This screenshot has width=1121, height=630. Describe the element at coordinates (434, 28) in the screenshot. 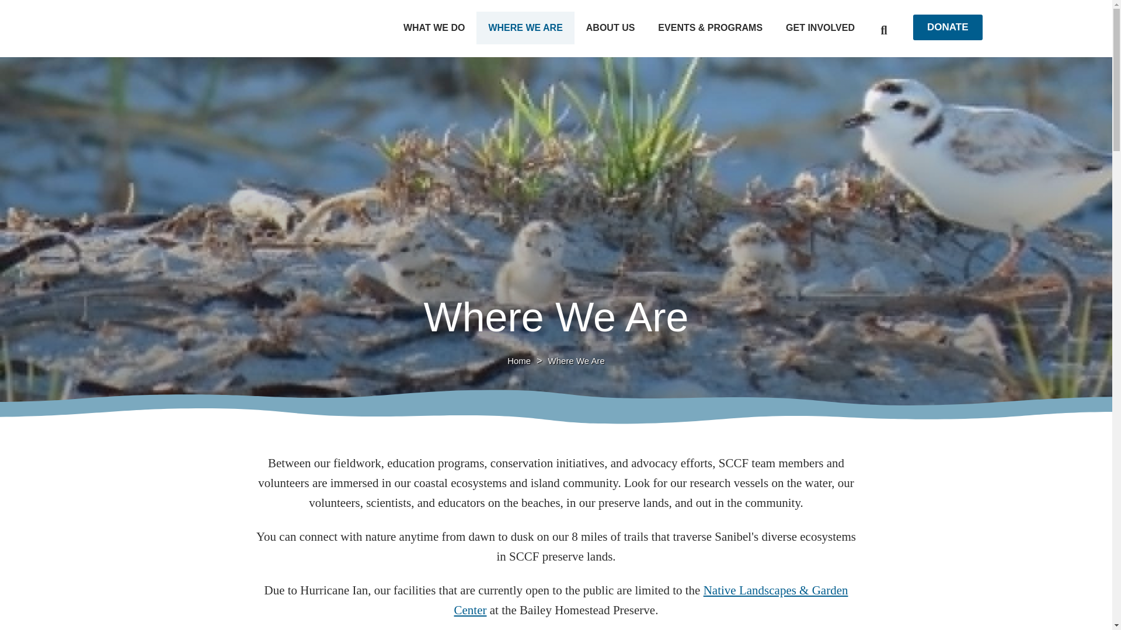

I see `WHAT WE DO` at that location.